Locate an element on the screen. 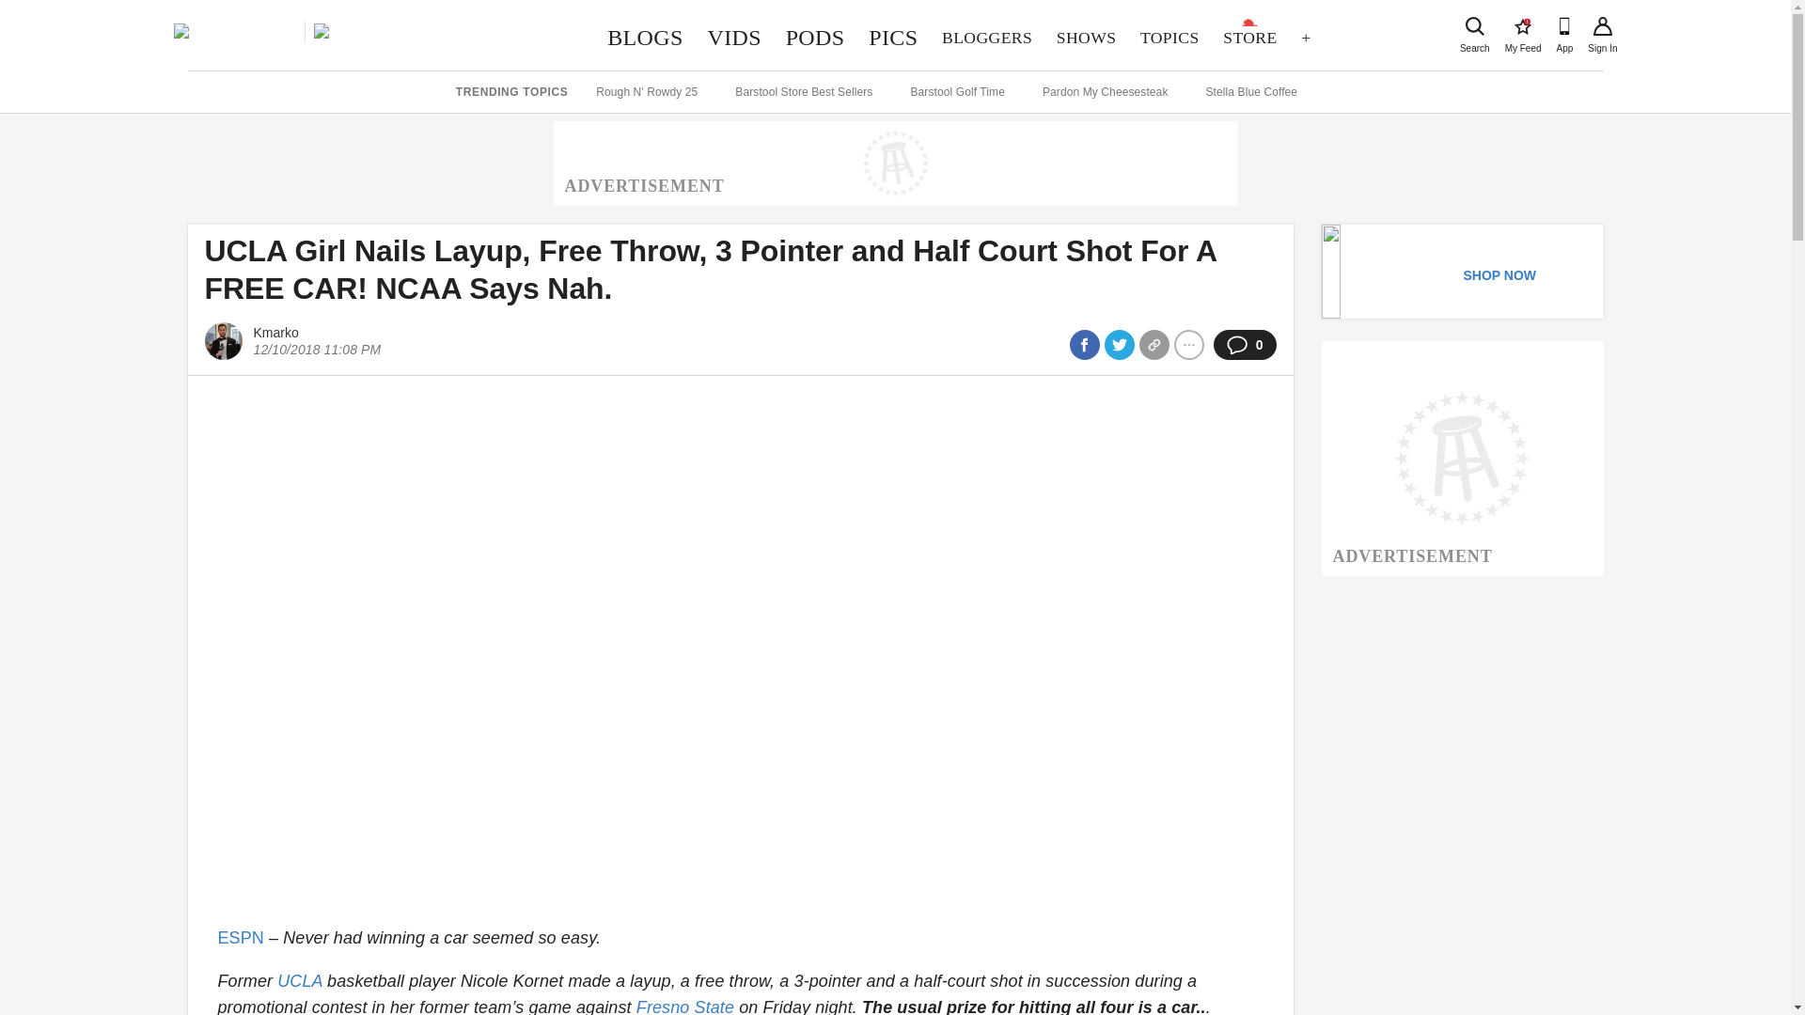 The image size is (1805, 1015). PICS is located at coordinates (1523, 26).